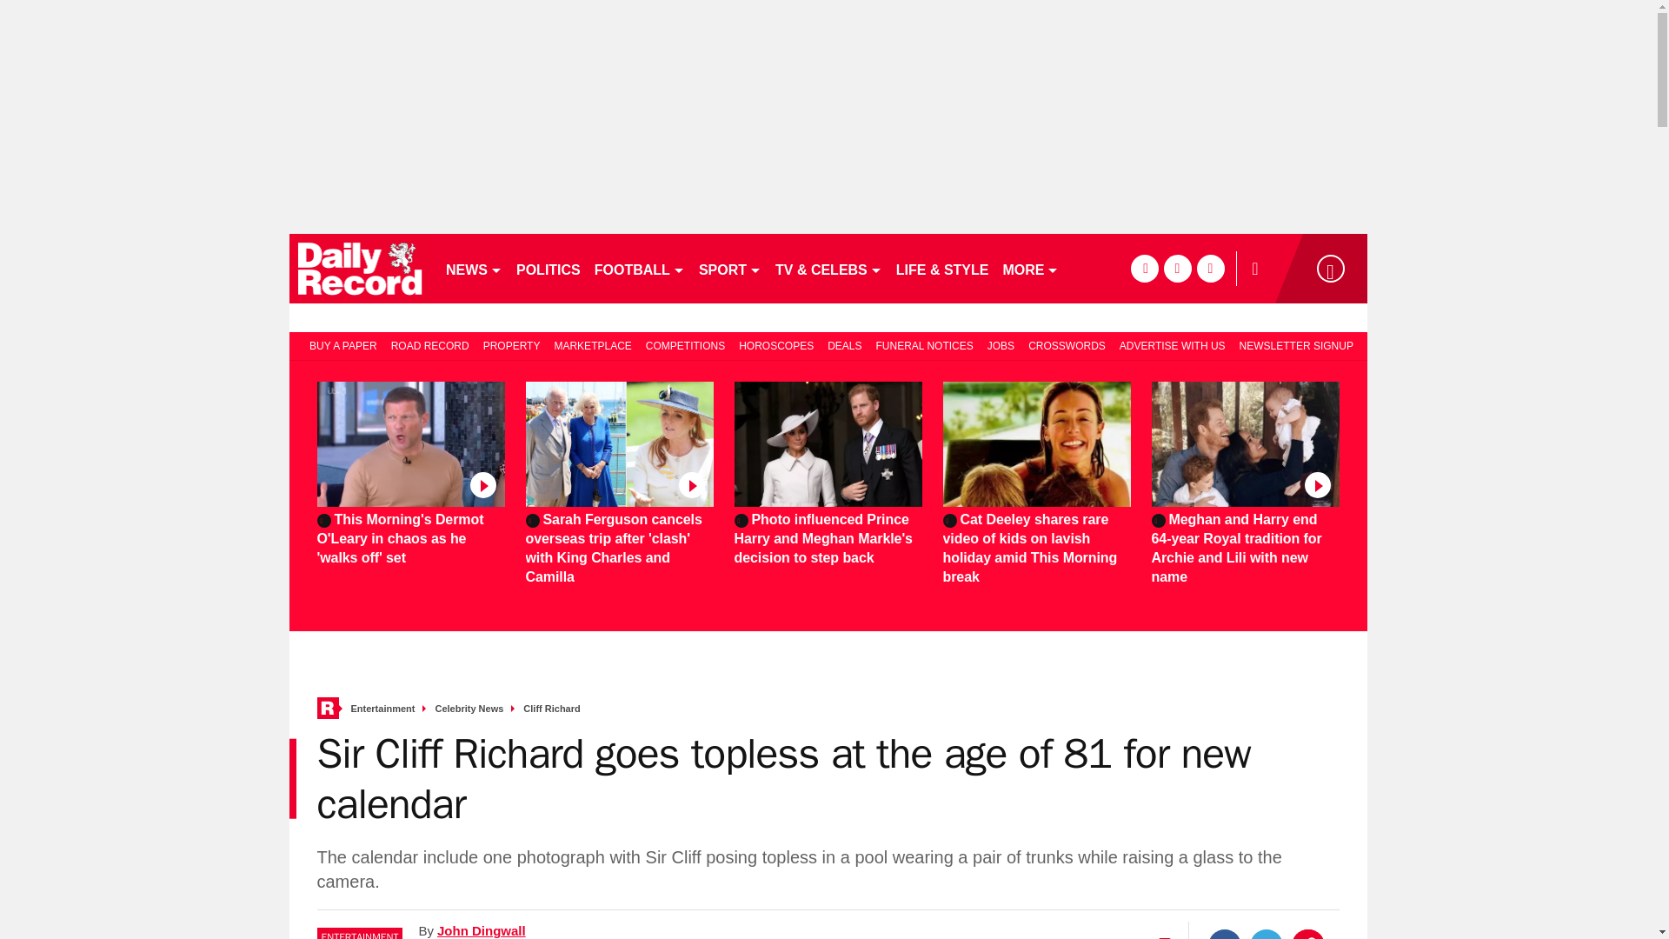  What do you see at coordinates (1225, 934) in the screenshot?
I see `Facebook` at bounding box center [1225, 934].